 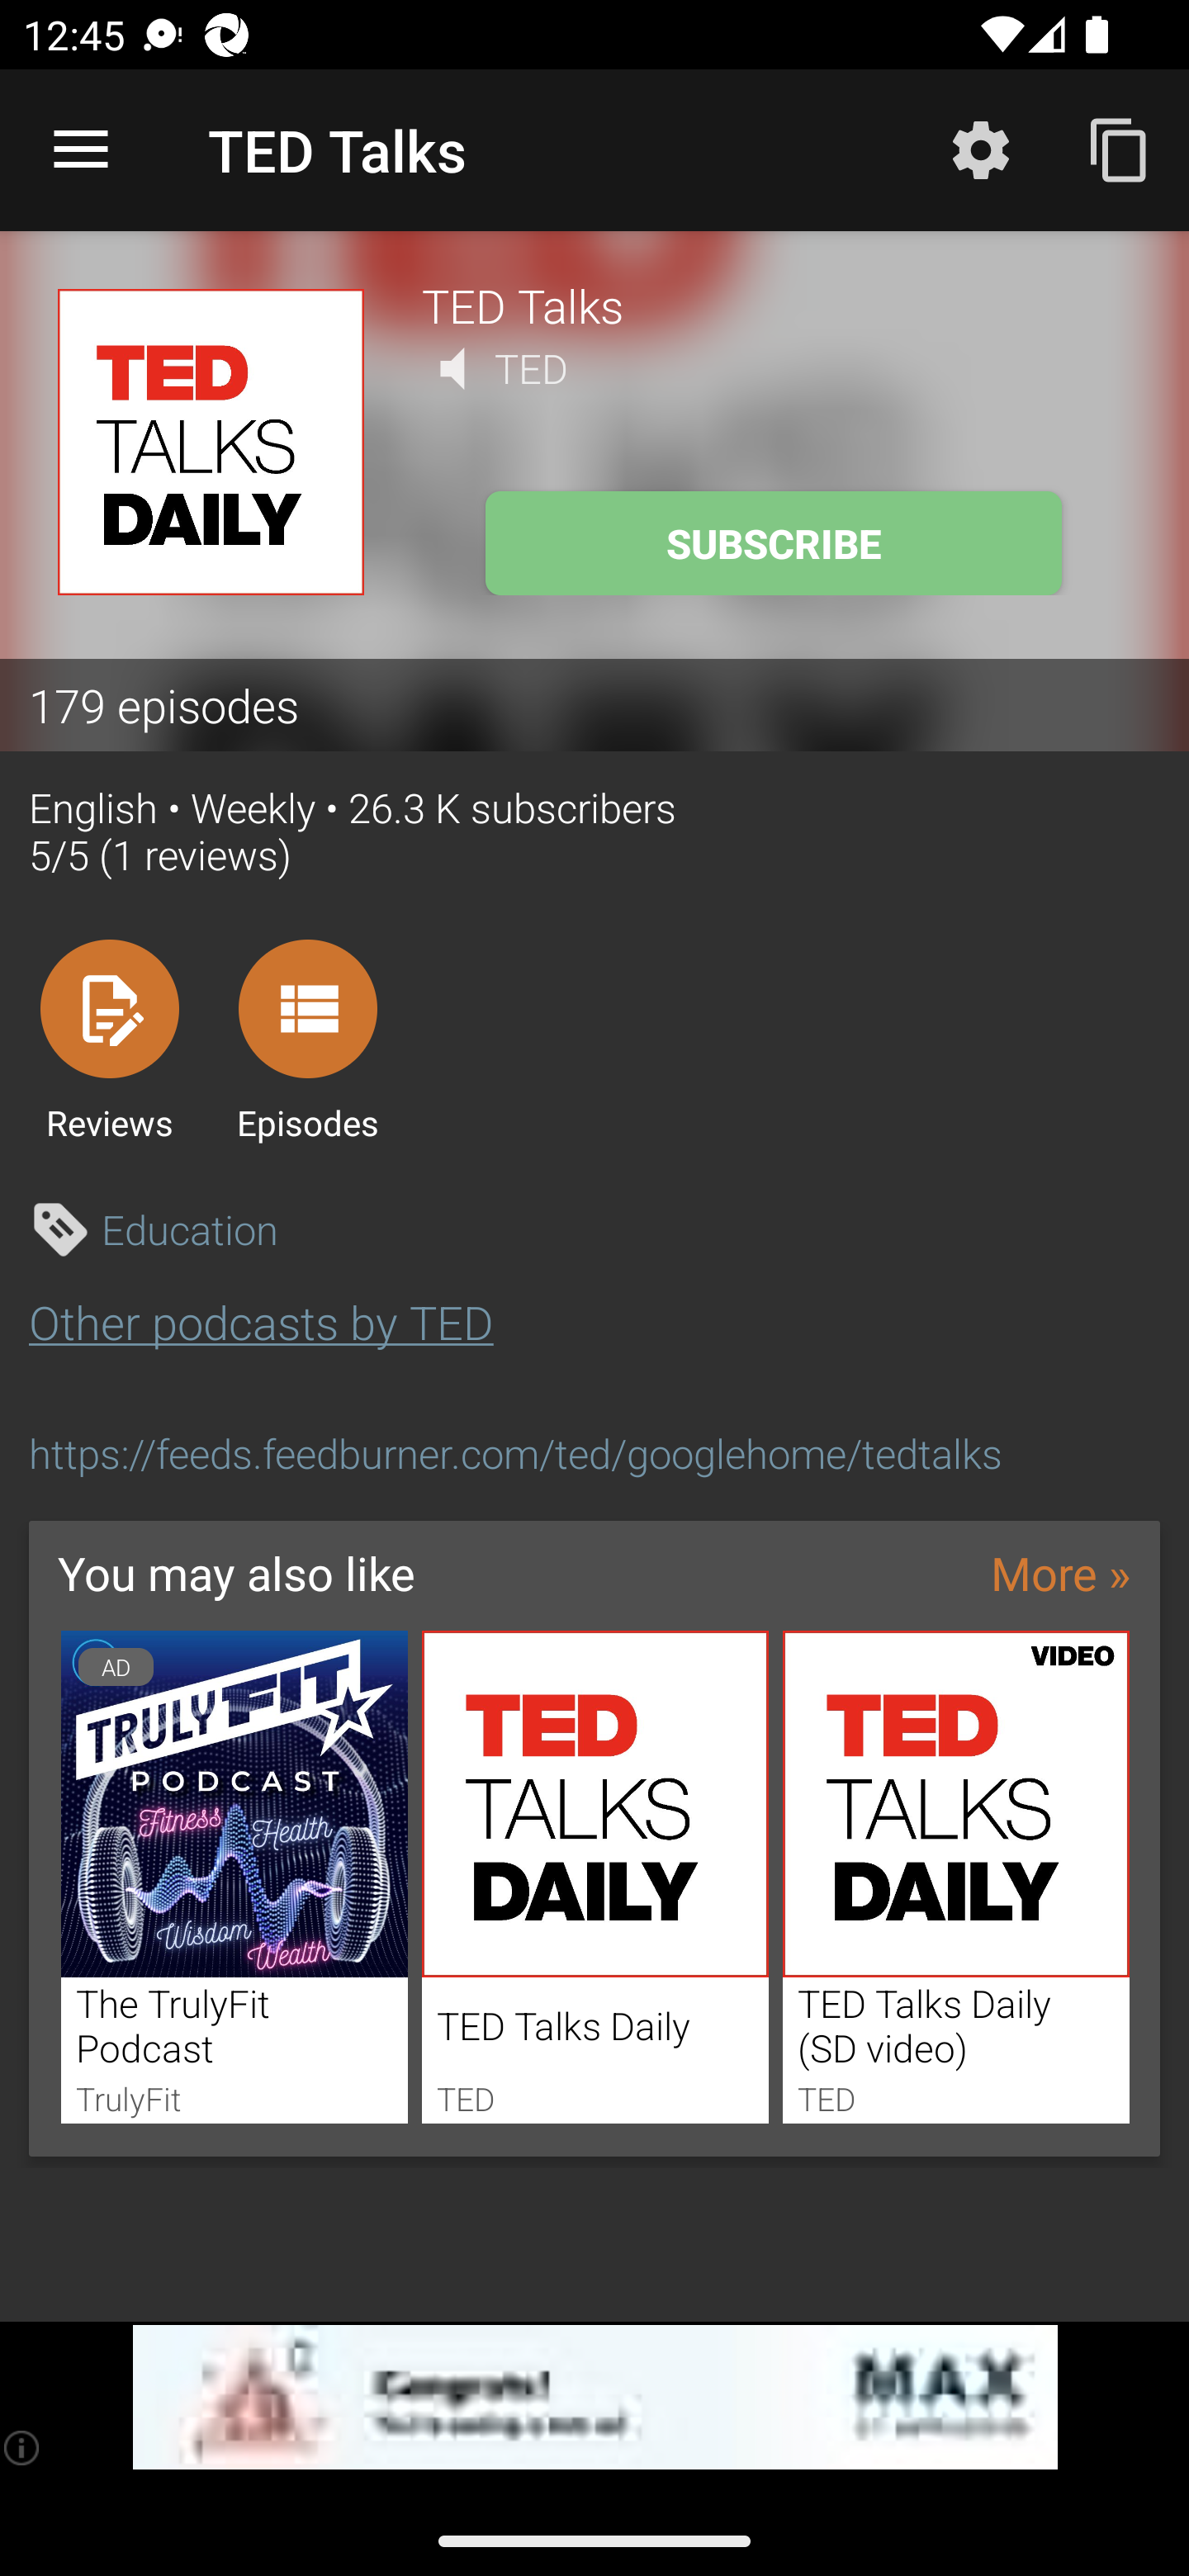 What do you see at coordinates (1060, 1572) in the screenshot?
I see `More »` at bounding box center [1060, 1572].